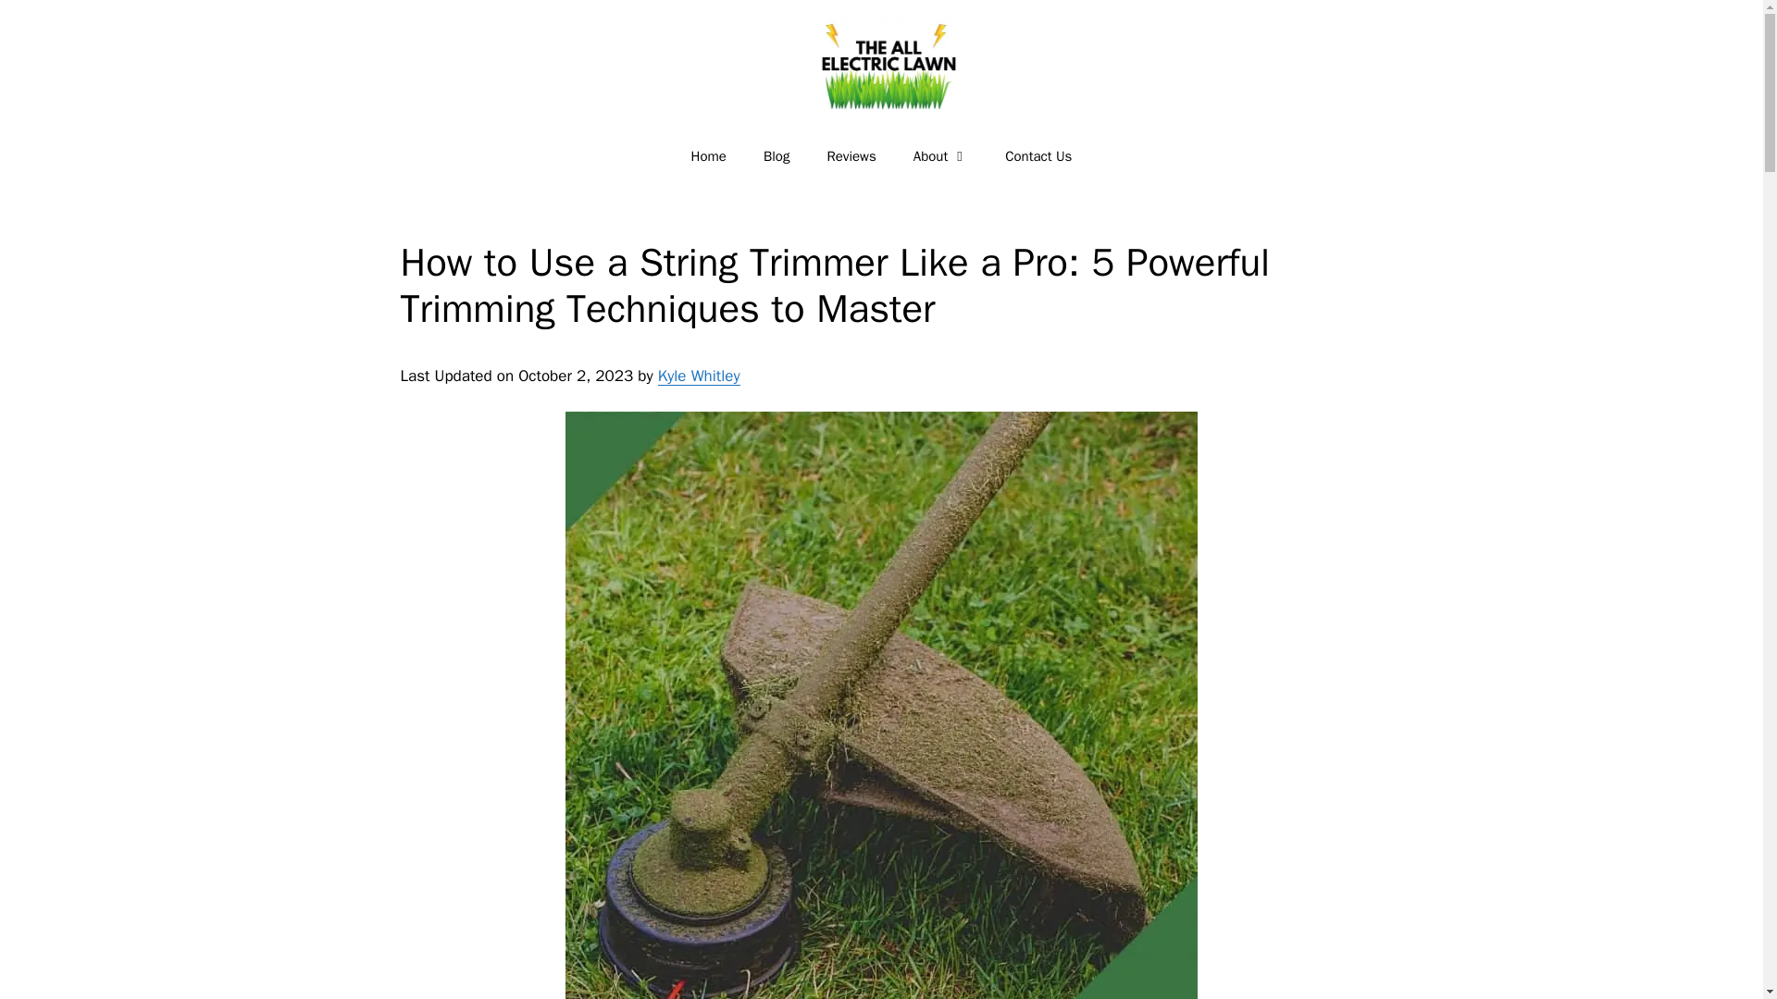  What do you see at coordinates (851, 155) in the screenshot?
I see `Reviews` at bounding box center [851, 155].